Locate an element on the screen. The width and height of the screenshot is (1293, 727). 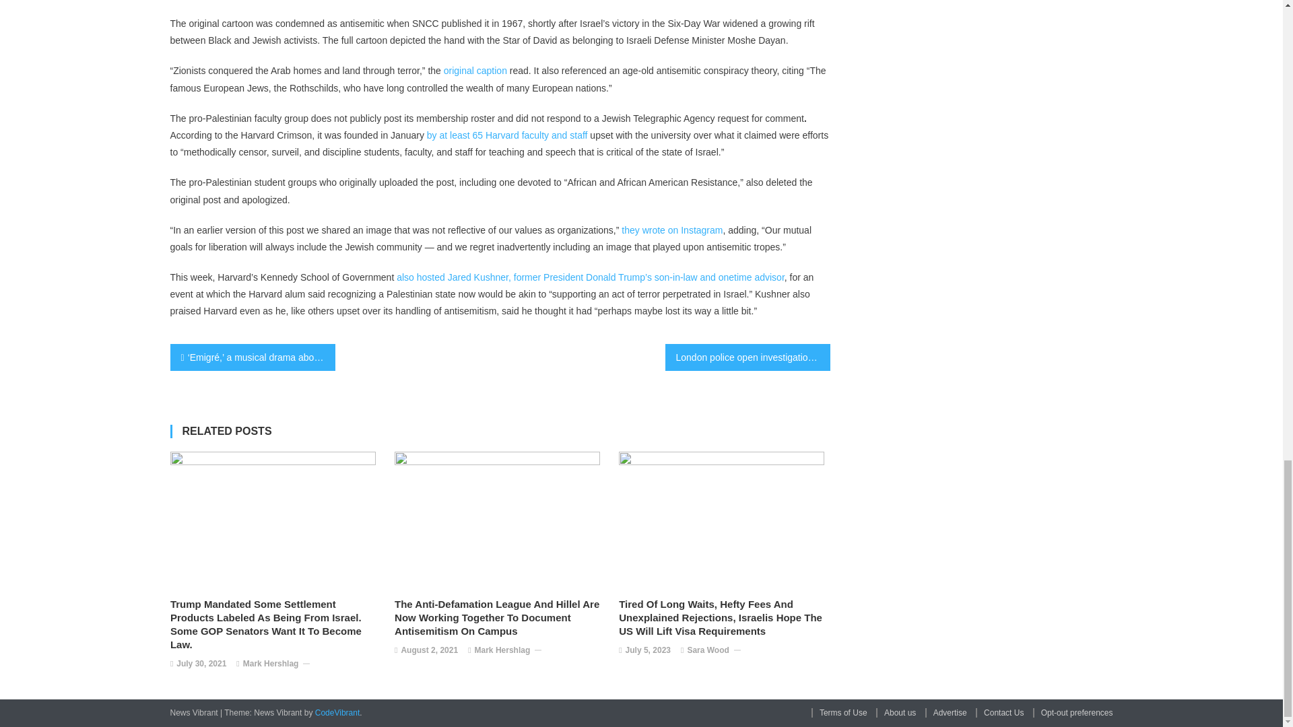
Mark Hershlag is located at coordinates (271, 664).